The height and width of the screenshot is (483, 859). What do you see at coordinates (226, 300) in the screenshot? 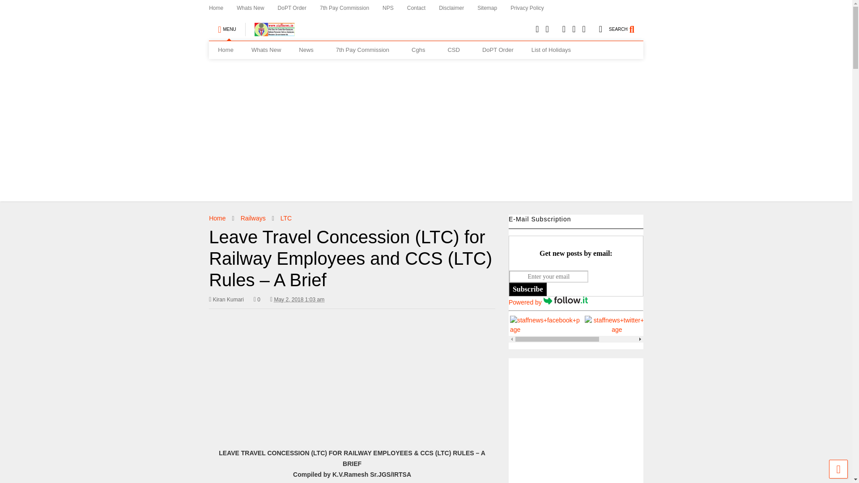
I see `Kiran Kumari` at bounding box center [226, 300].